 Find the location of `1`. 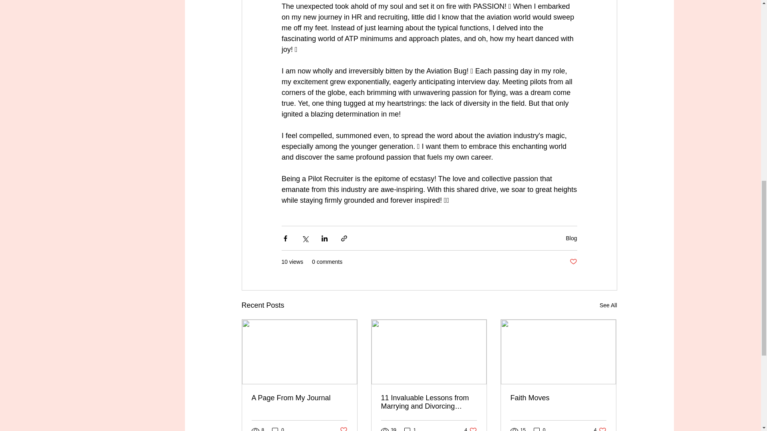

1 is located at coordinates (471, 429).